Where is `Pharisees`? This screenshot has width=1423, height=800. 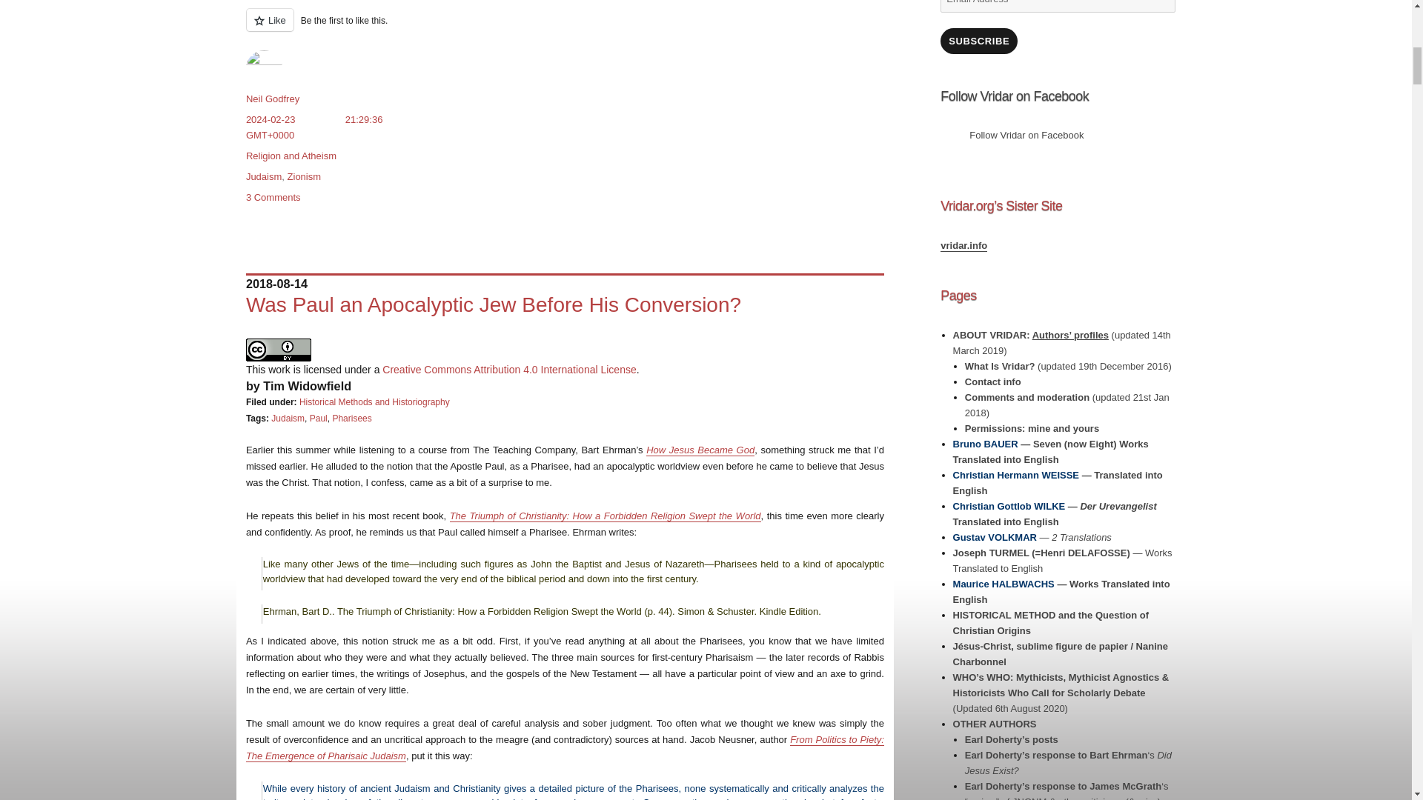
Pharisees is located at coordinates (351, 419).